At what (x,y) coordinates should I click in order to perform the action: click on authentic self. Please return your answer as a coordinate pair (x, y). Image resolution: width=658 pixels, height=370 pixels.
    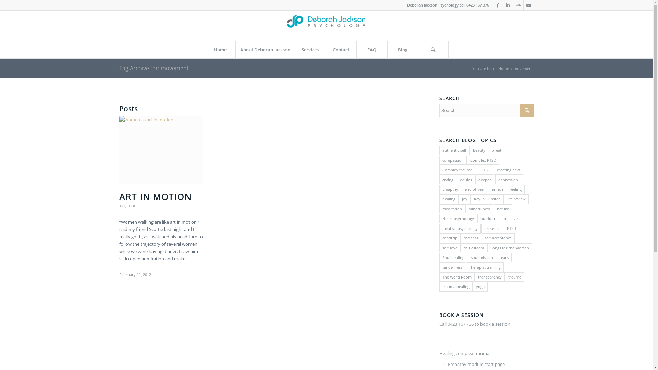
    Looking at the image, I should click on (454, 150).